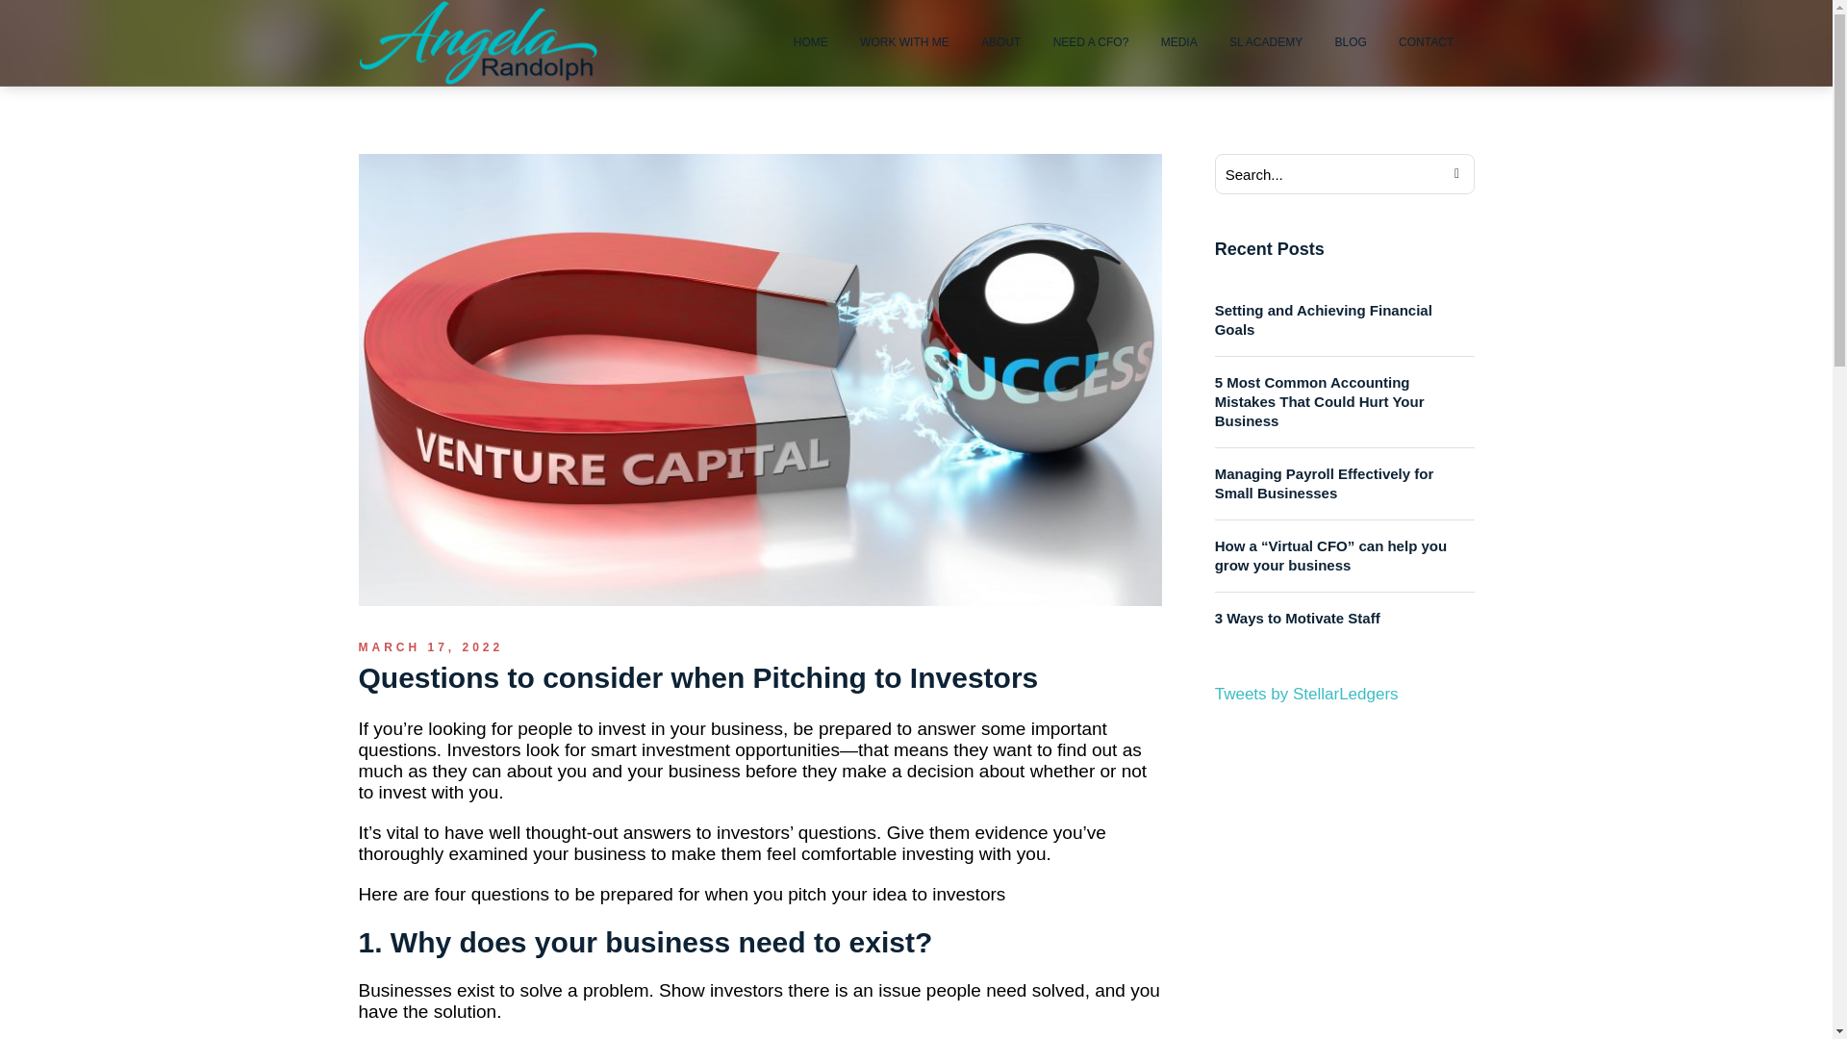 Image resolution: width=1847 pixels, height=1039 pixels. Describe the element at coordinates (430, 646) in the screenshot. I see `March 17, 2022` at that location.